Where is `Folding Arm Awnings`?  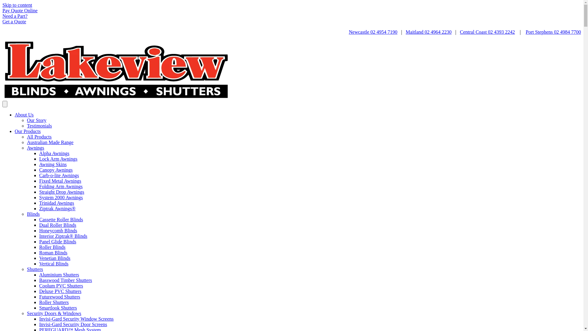 Folding Arm Awnings is located at coordinates (61, 186).